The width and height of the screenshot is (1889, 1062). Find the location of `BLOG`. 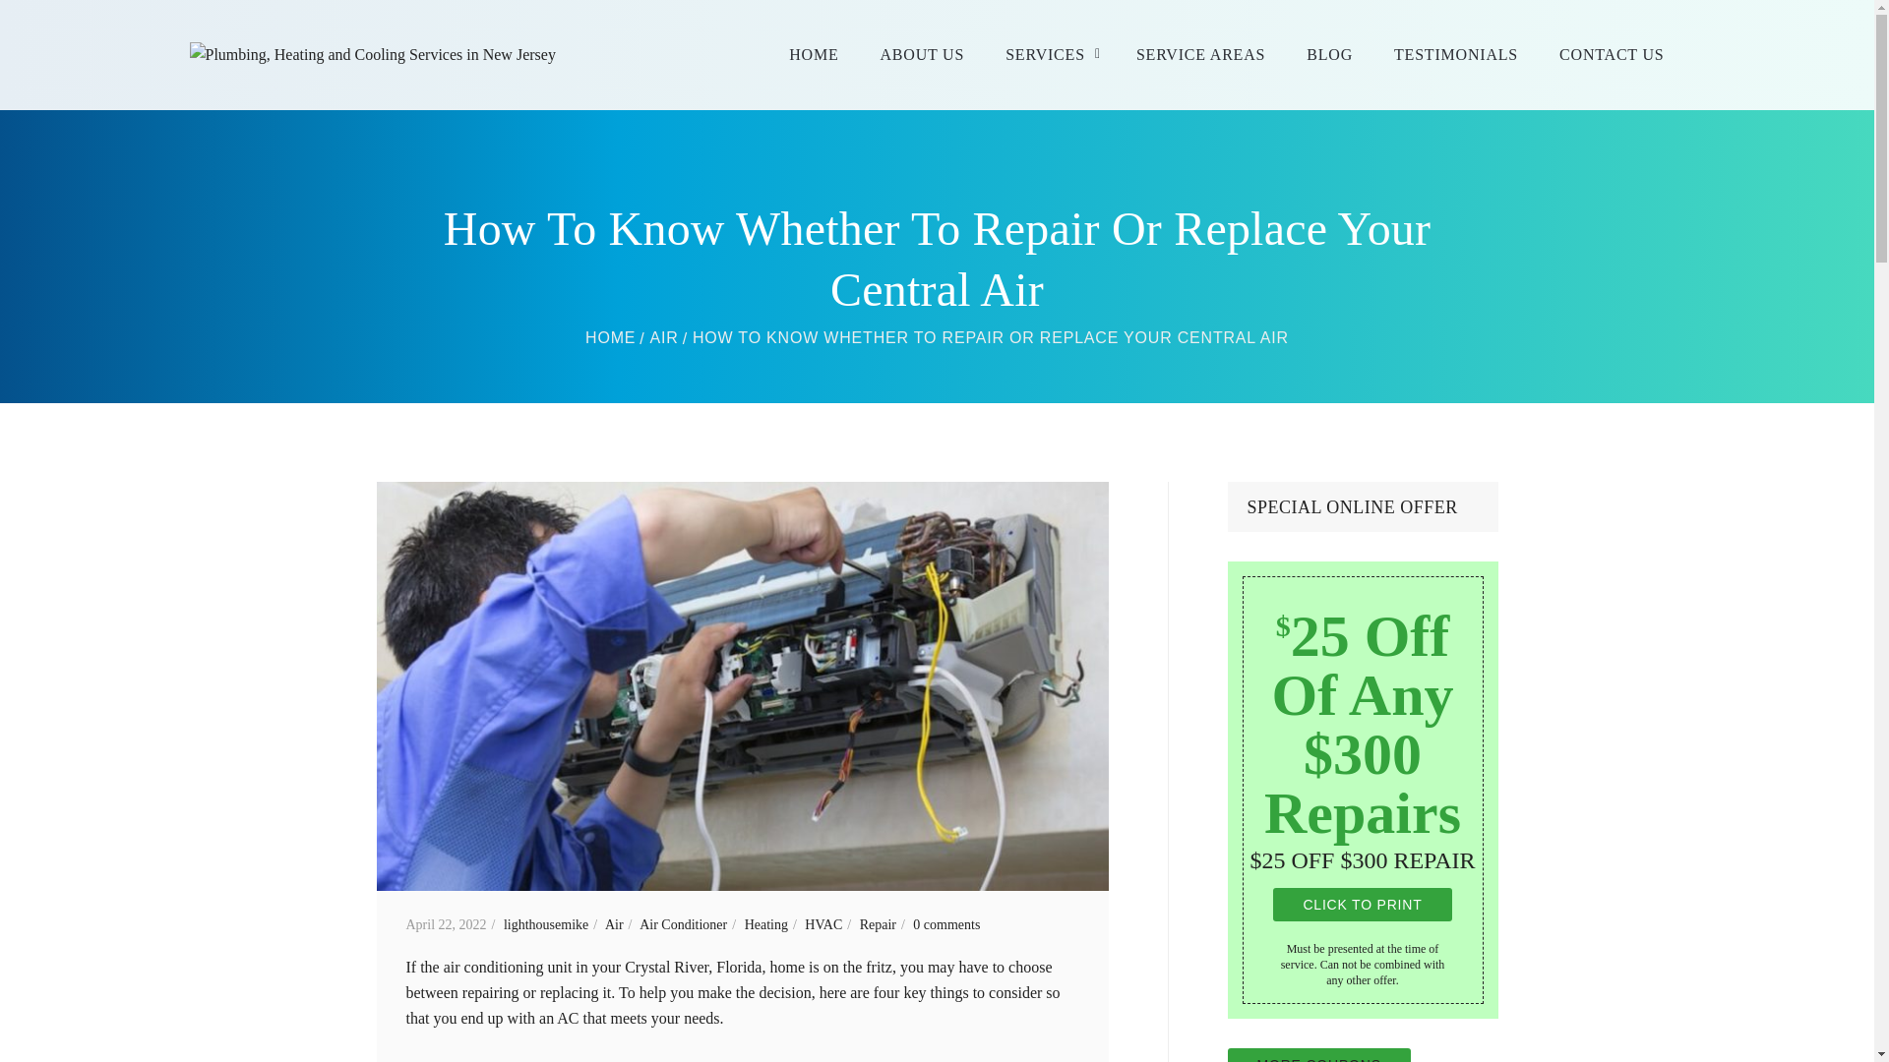

BLOG is located at coordinates (1329, 54).